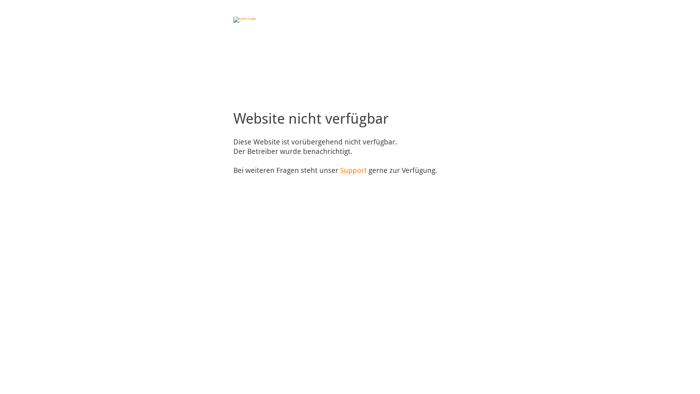 This screenshot has width=700, height=394. What do you see at coordinates (354, 170) in the screenshot?
I see `Support` at bounding box center [354, 170].